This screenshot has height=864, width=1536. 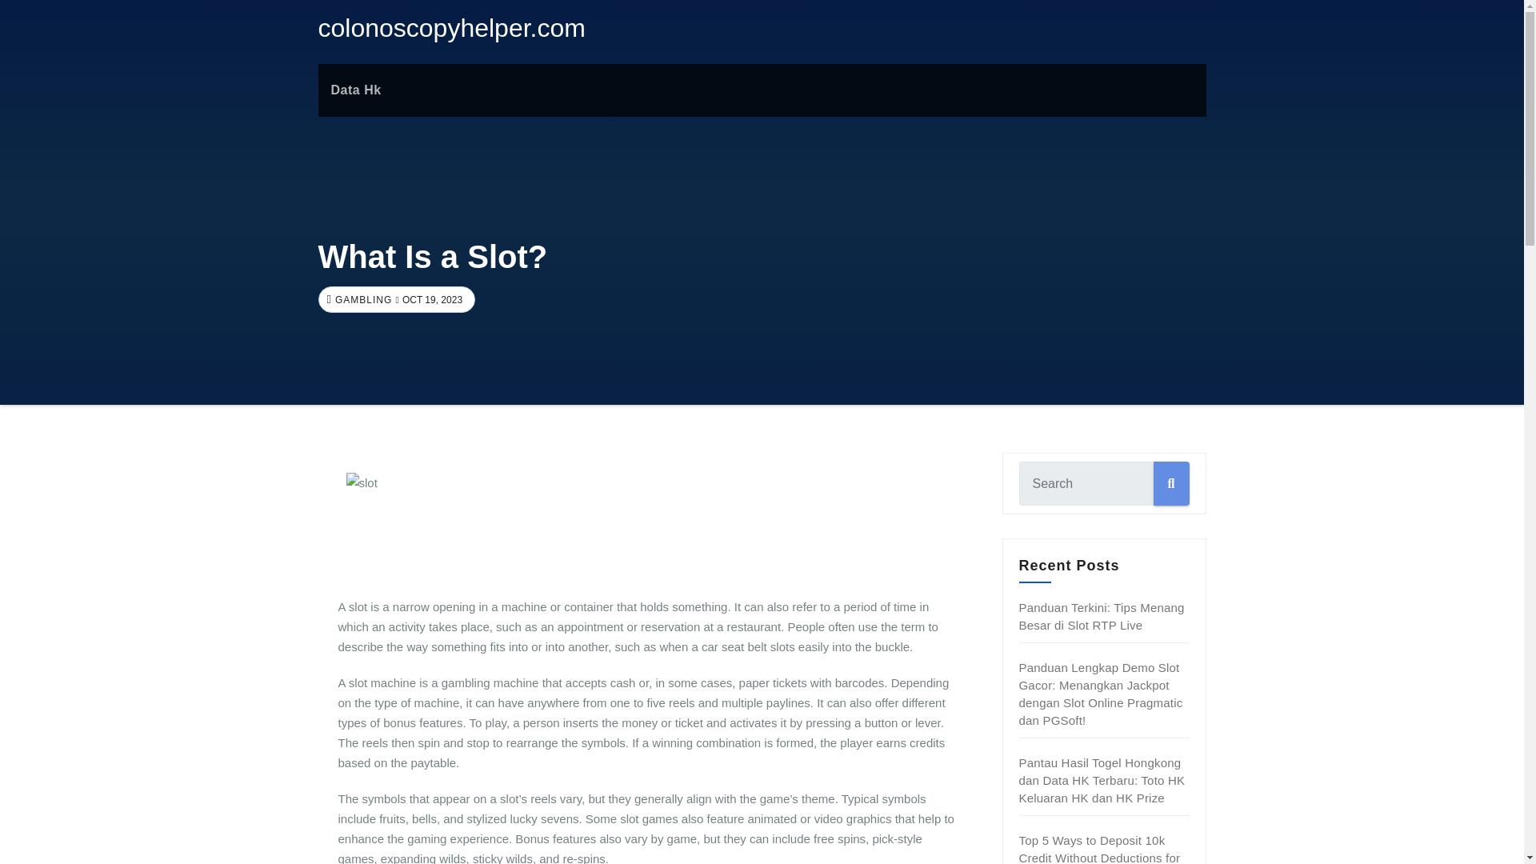 What do you see at coordinates (451, 27) in the screenshot?
I see `colonoscopyhelper.com` at bounding box center [451, 27].